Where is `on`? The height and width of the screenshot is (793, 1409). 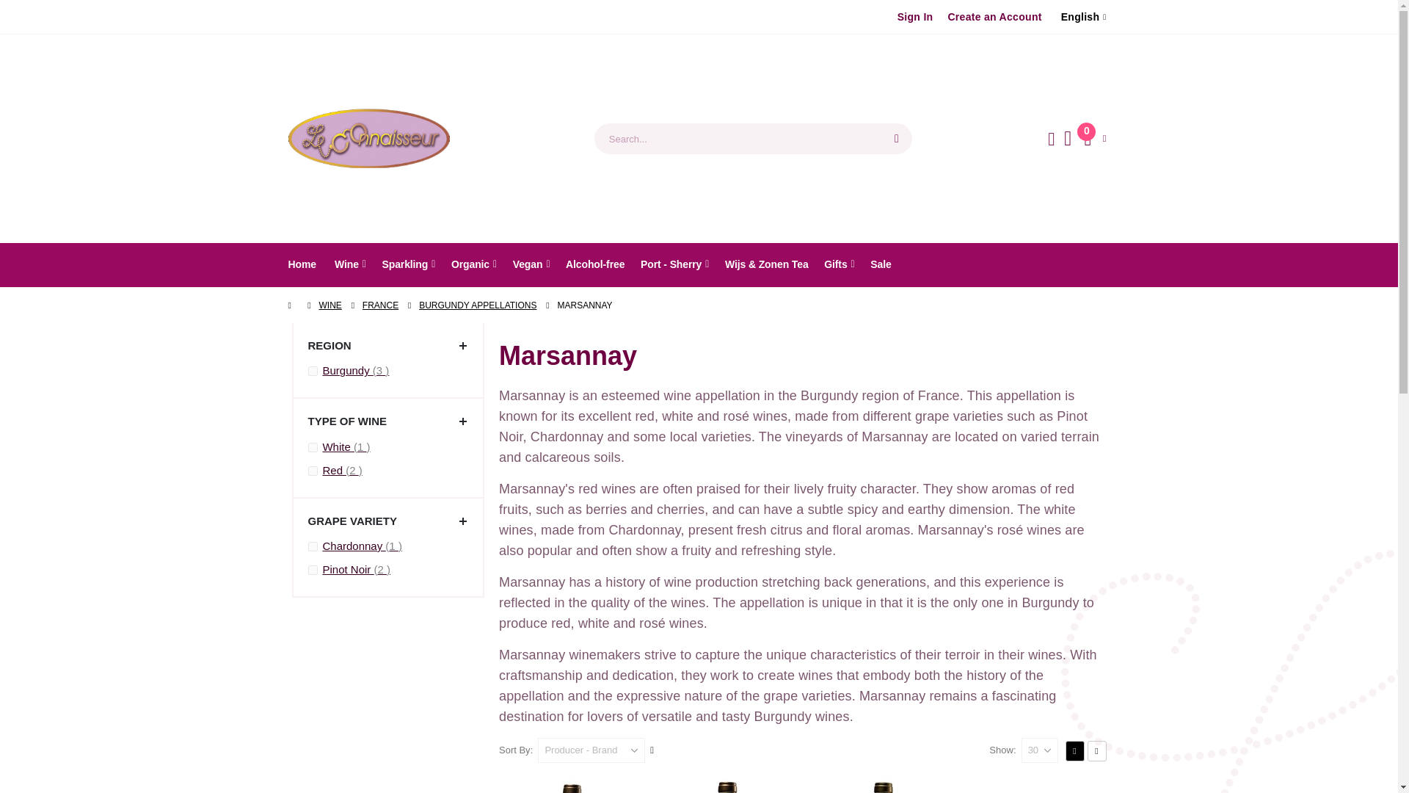
on is located at coordinates (313, 546).